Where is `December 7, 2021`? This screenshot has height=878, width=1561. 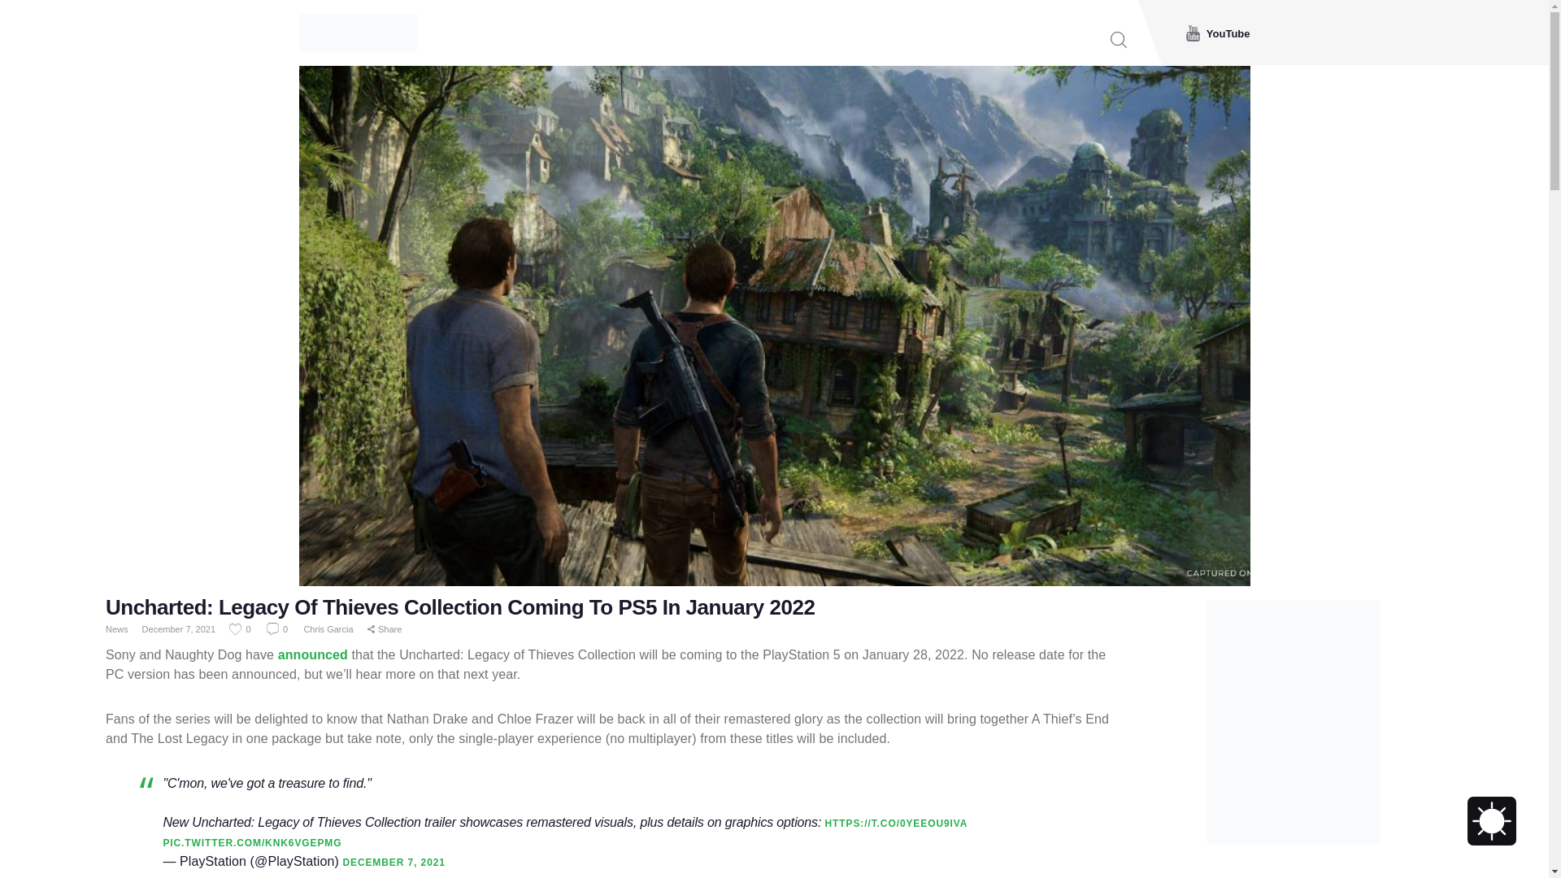
December 7, 2021 is located at coordinates (179, 628).